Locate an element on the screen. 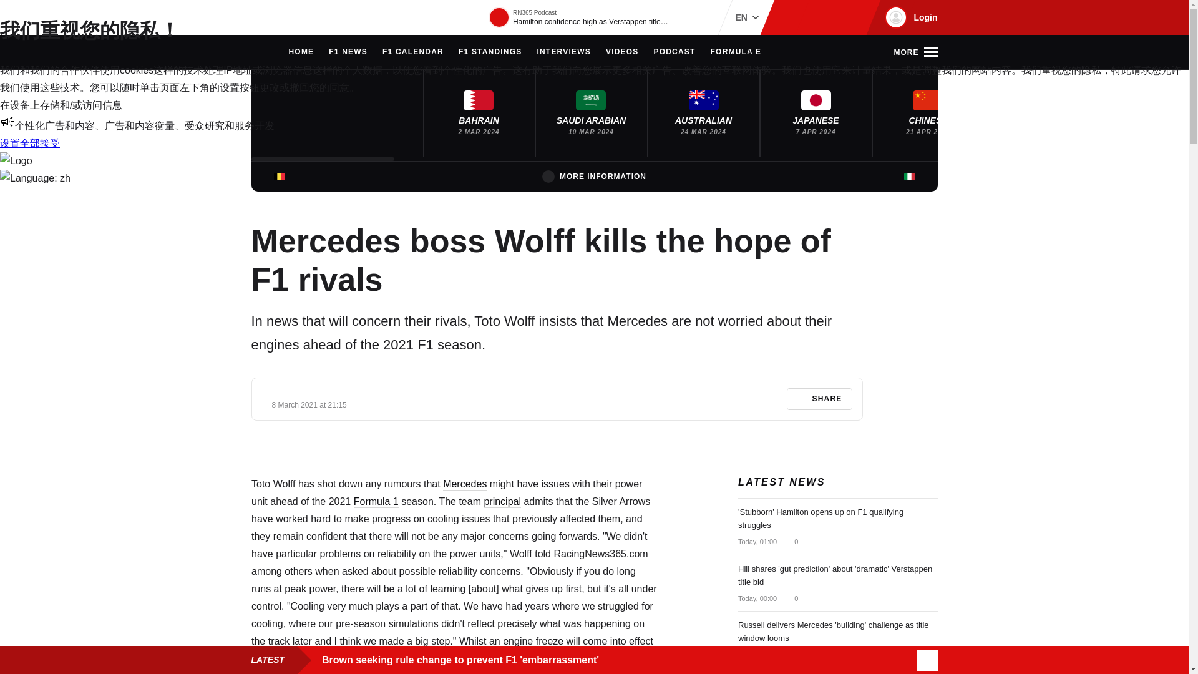  F1 STANDINGS is located at coordinates (490, 52).